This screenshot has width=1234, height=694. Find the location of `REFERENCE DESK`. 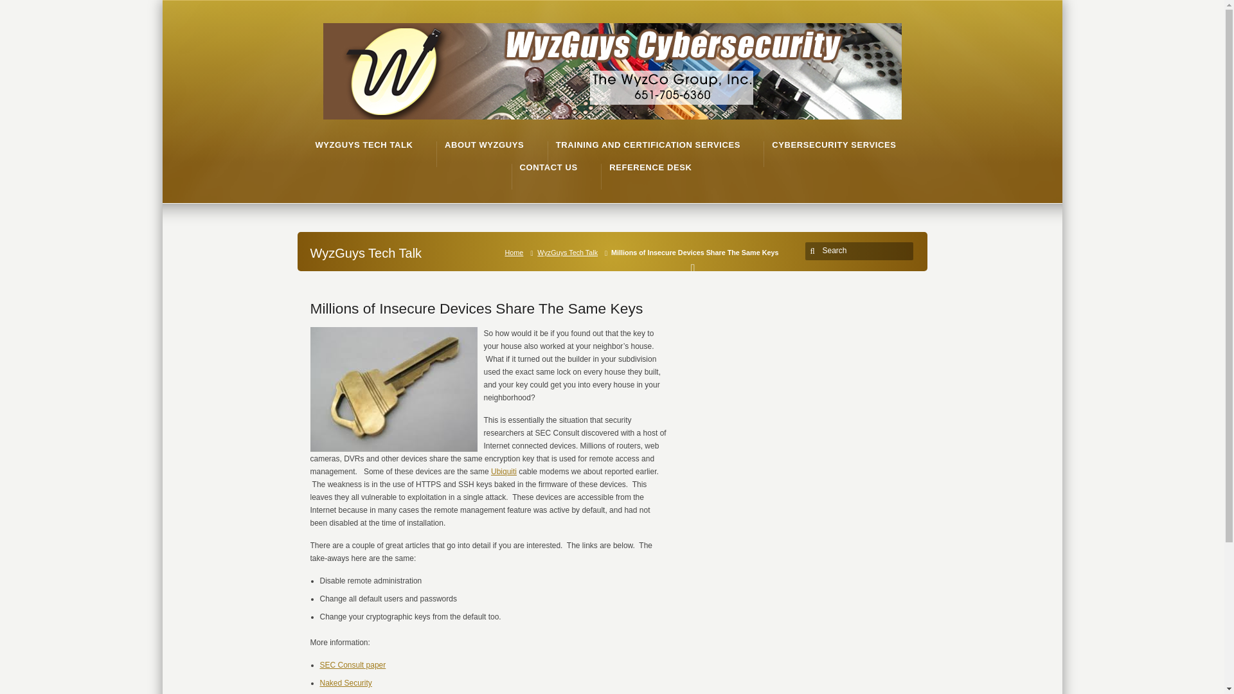

REFERENCE DESK is located at coordinates (650, 167).